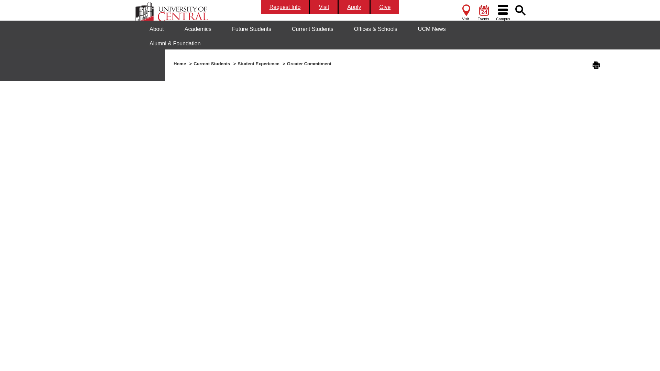 The width and height of the screenshot is (660, 371). Describe the element at coordinates (157, 29) in the screenshot. I see `About` at that location.